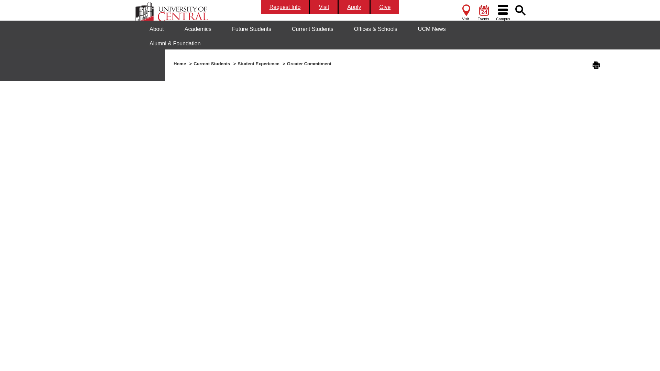 The width and height of the screenshot is (660, 371). Describe the element at coordinates (157, 29) in the screenshot. I see `About` at that location.